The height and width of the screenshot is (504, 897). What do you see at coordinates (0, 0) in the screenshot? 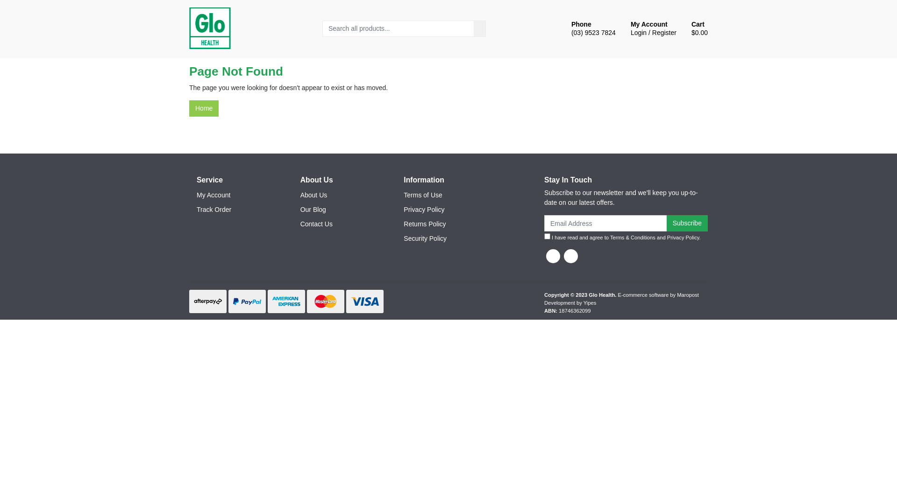
I see `Skip to main content` at bounding box center [0, 0].